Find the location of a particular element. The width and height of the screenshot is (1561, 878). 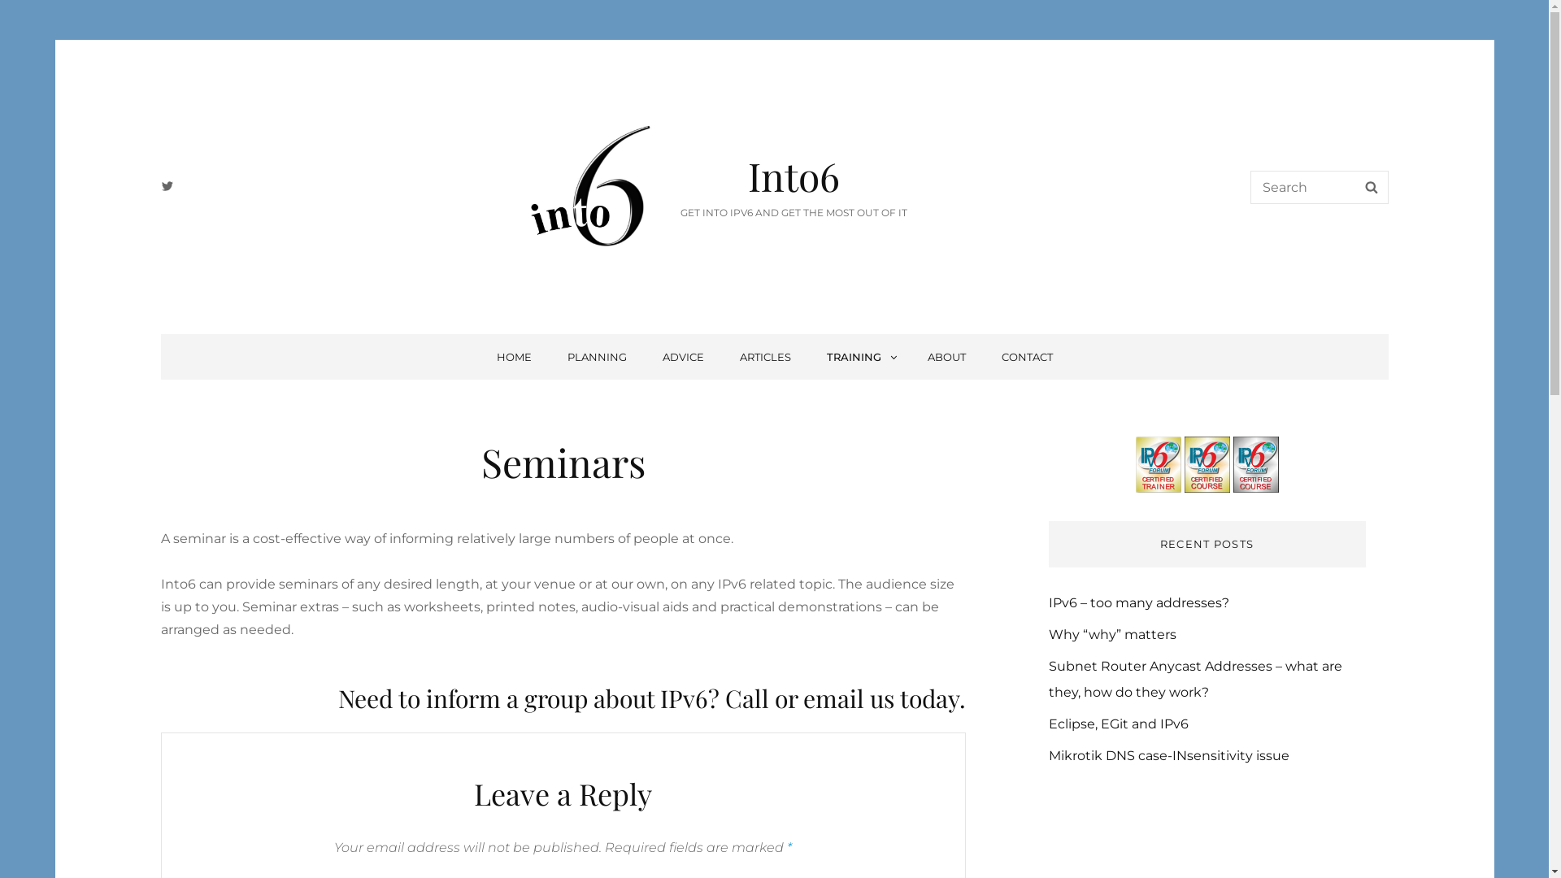

CONTACT is located at coordinates (1028, 357).